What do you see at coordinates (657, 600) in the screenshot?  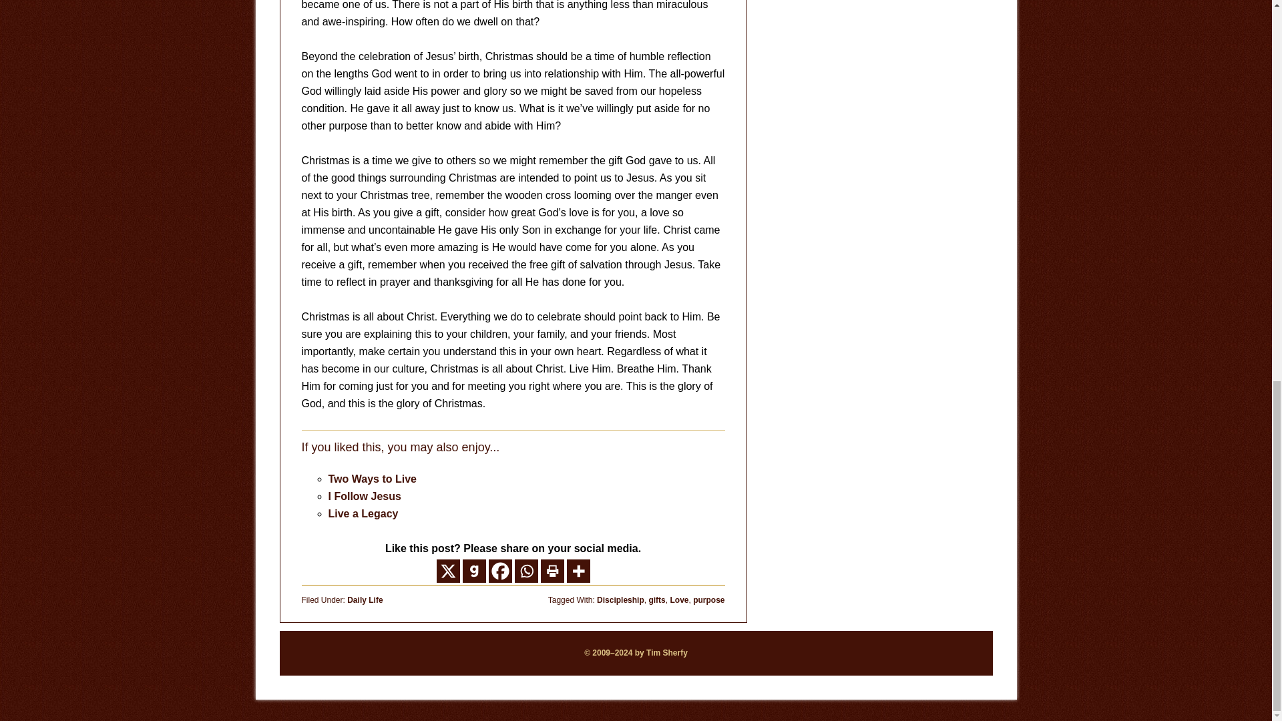 I see `gifts` at bounding box center [657, 600].